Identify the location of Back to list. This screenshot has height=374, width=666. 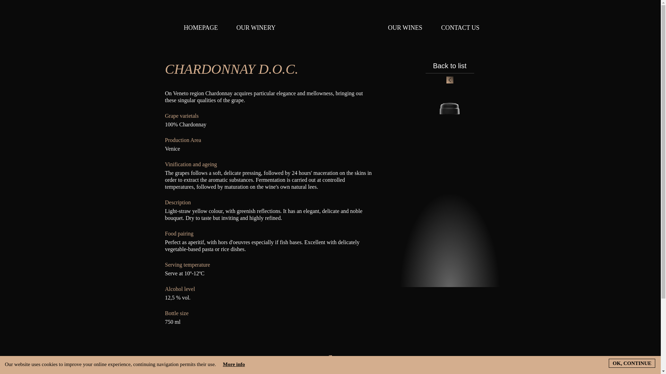
(450, 73).